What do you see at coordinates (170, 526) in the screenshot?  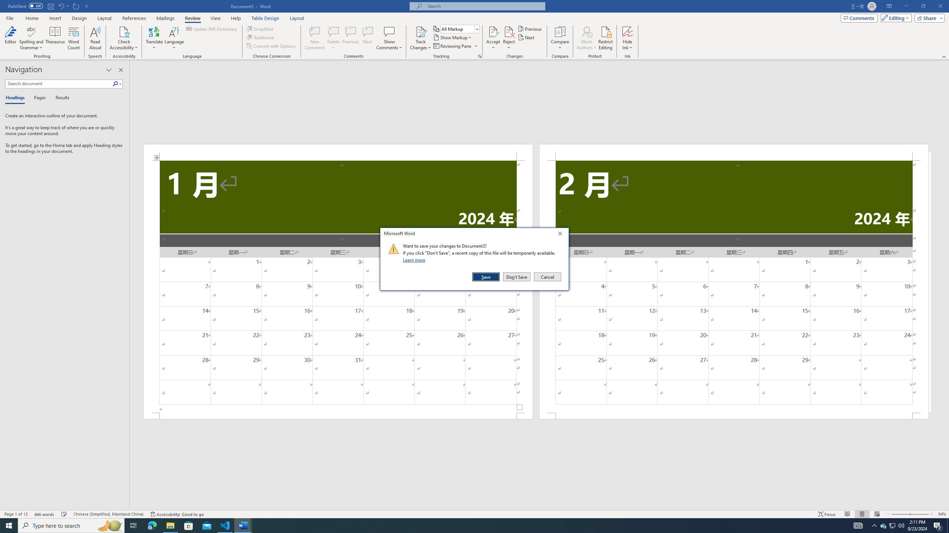 I see `File Explorer - 1 running window` at bounding box center [170, 526].